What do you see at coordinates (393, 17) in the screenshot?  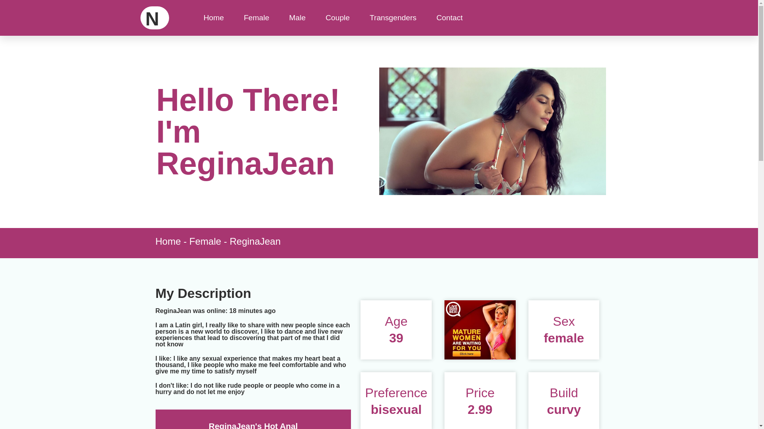 I see `Transgenders` at bounding box center [393, 17].